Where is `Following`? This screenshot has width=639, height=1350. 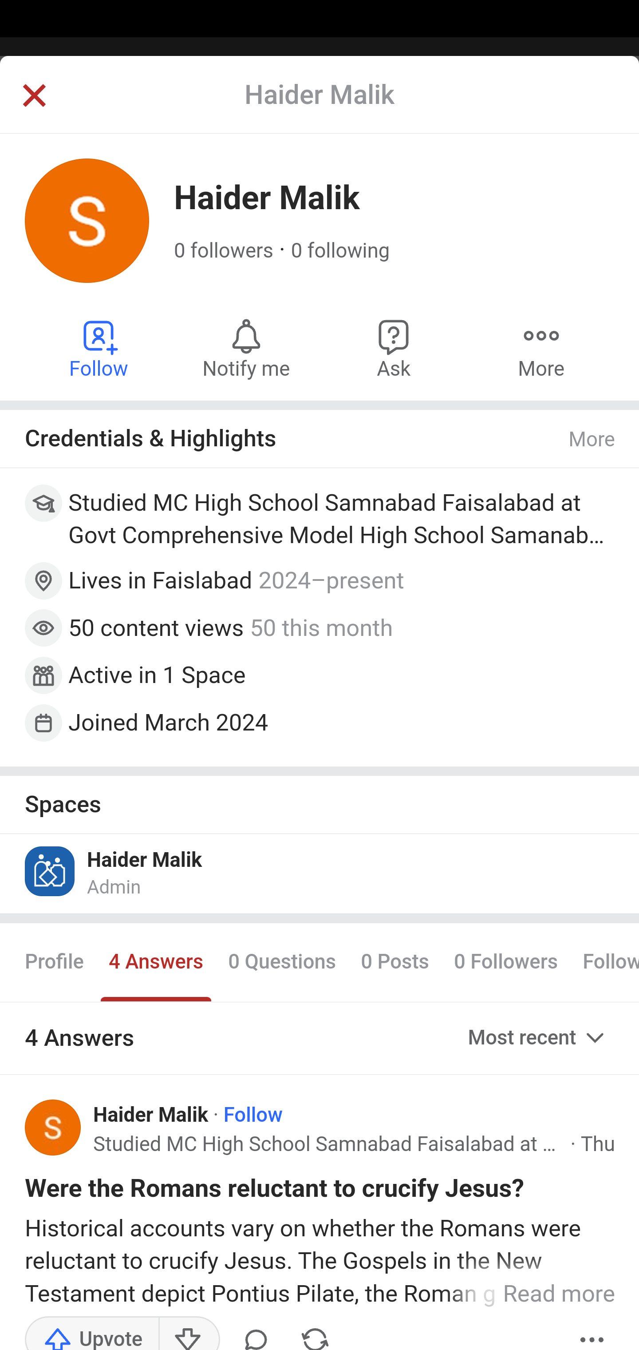 Following is located at coordinates (604, 962).